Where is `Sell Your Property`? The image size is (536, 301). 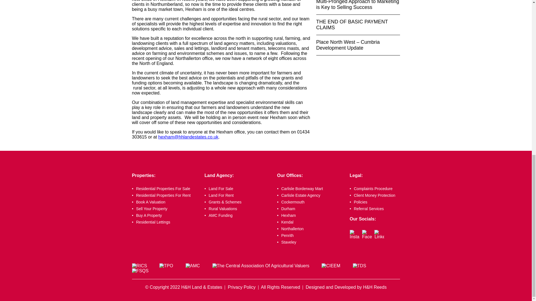 Sell Your Property is located at coordinates (165, 208).